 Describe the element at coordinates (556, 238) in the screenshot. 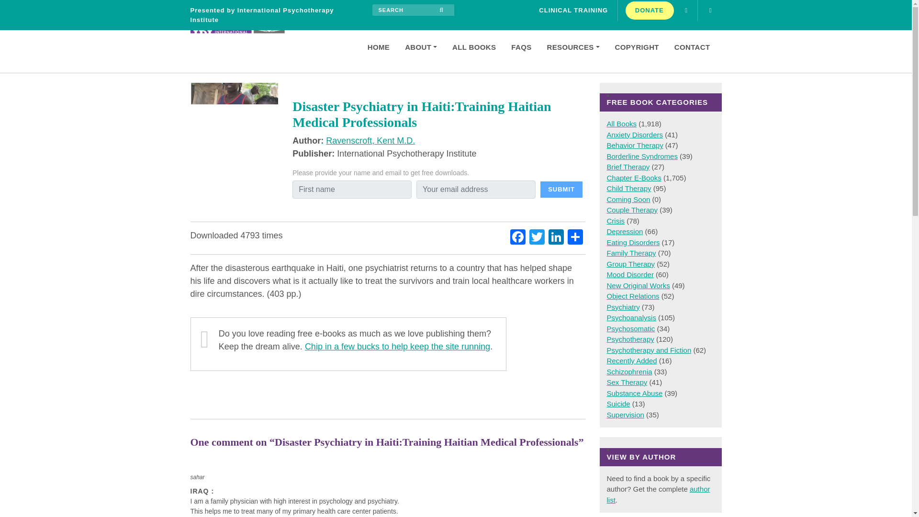

I see `LinkedIn` at that location.